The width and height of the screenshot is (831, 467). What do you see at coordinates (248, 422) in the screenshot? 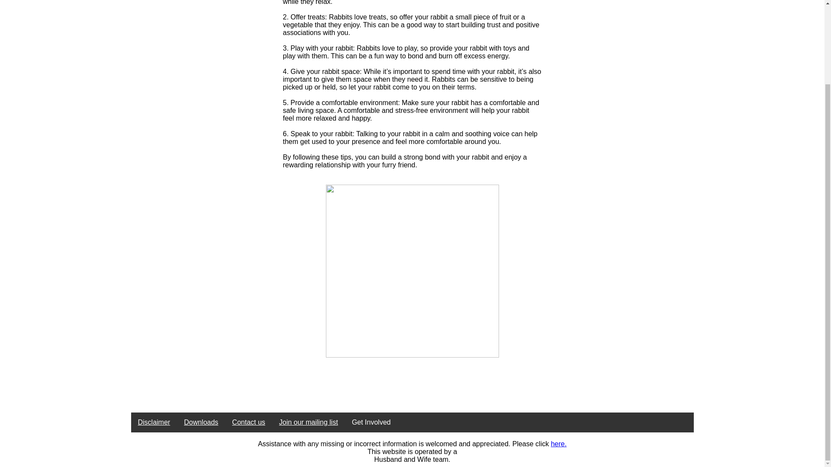
I see `Contact us` at bounding box center [248, 422].